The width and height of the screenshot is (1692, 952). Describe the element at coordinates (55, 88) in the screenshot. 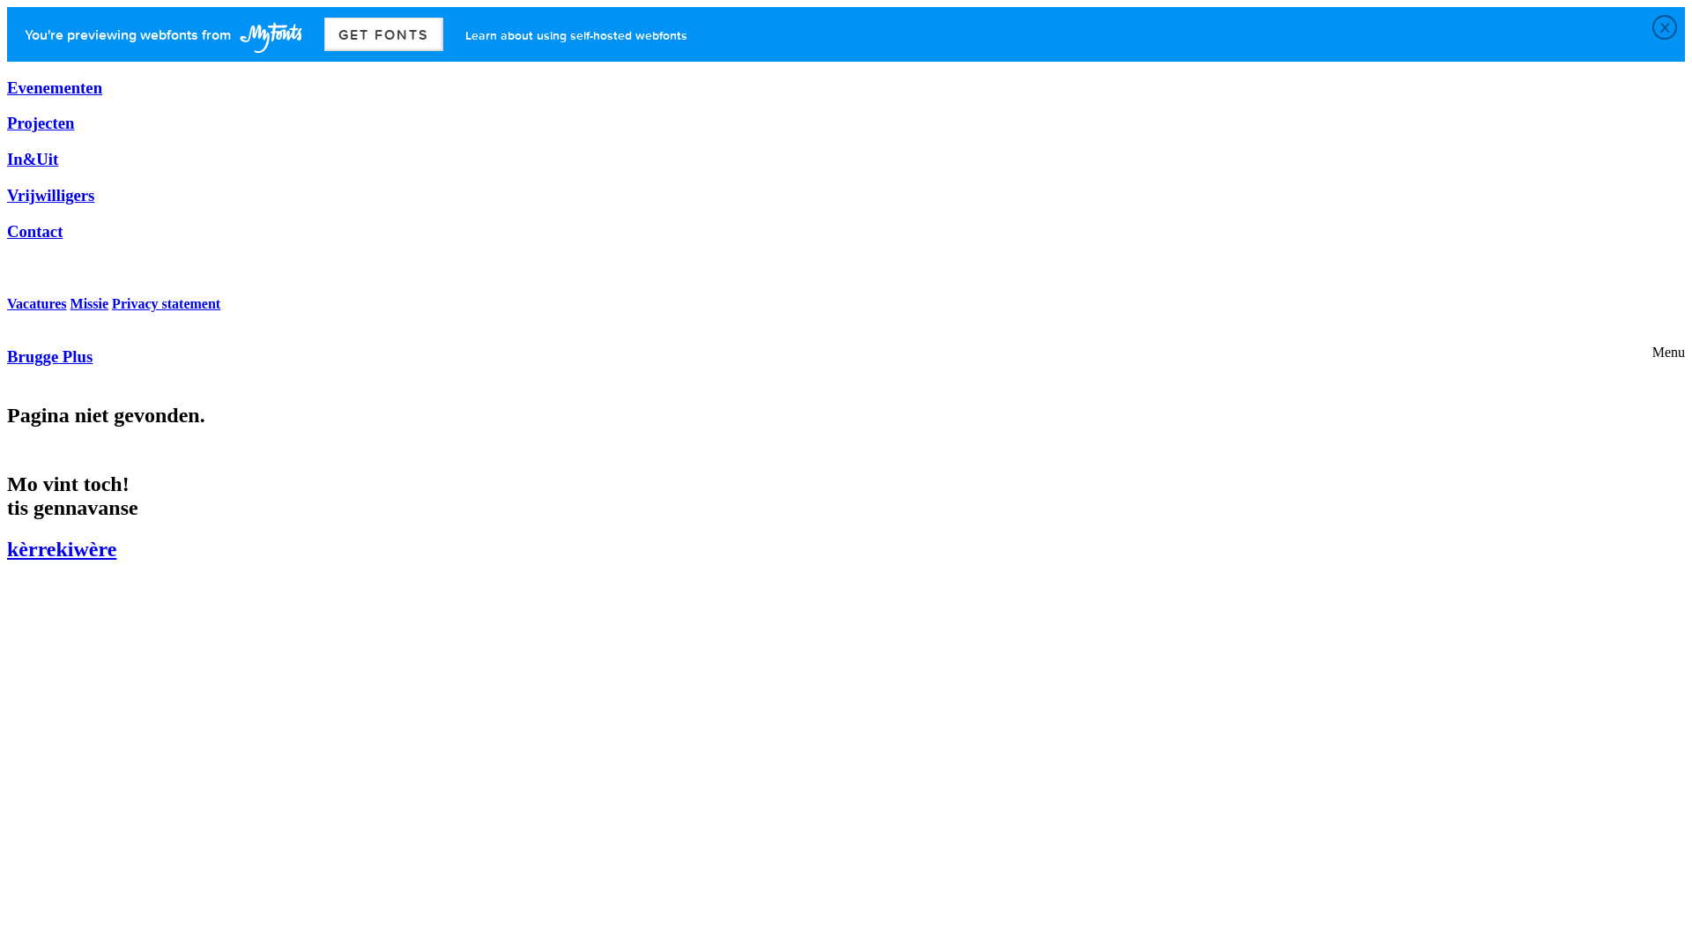

I see `Evenementen` at that location.